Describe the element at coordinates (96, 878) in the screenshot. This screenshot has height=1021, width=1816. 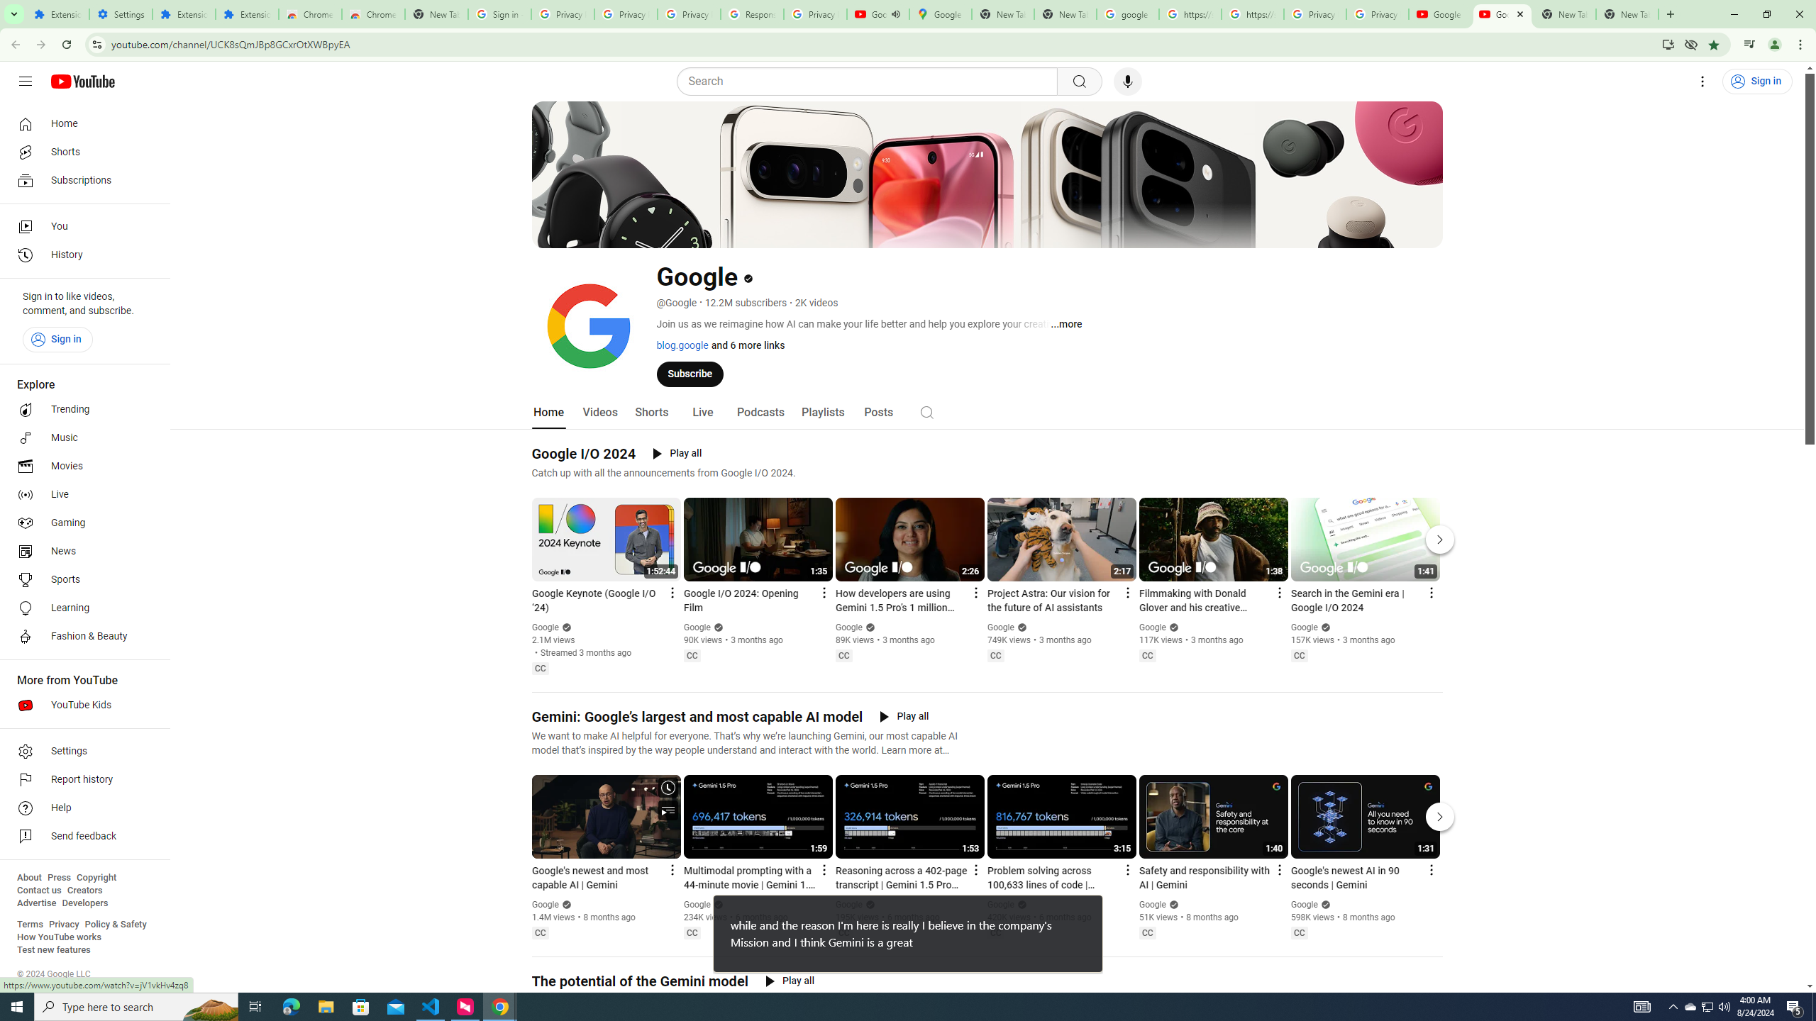
I see `Copyright` at that location.